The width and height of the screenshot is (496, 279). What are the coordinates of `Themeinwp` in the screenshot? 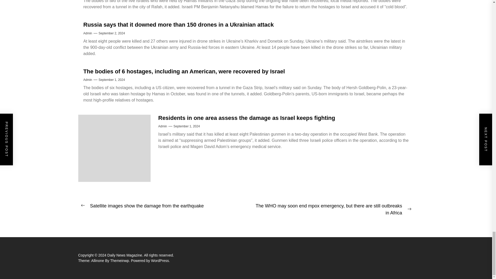 It's located at (120, 261).